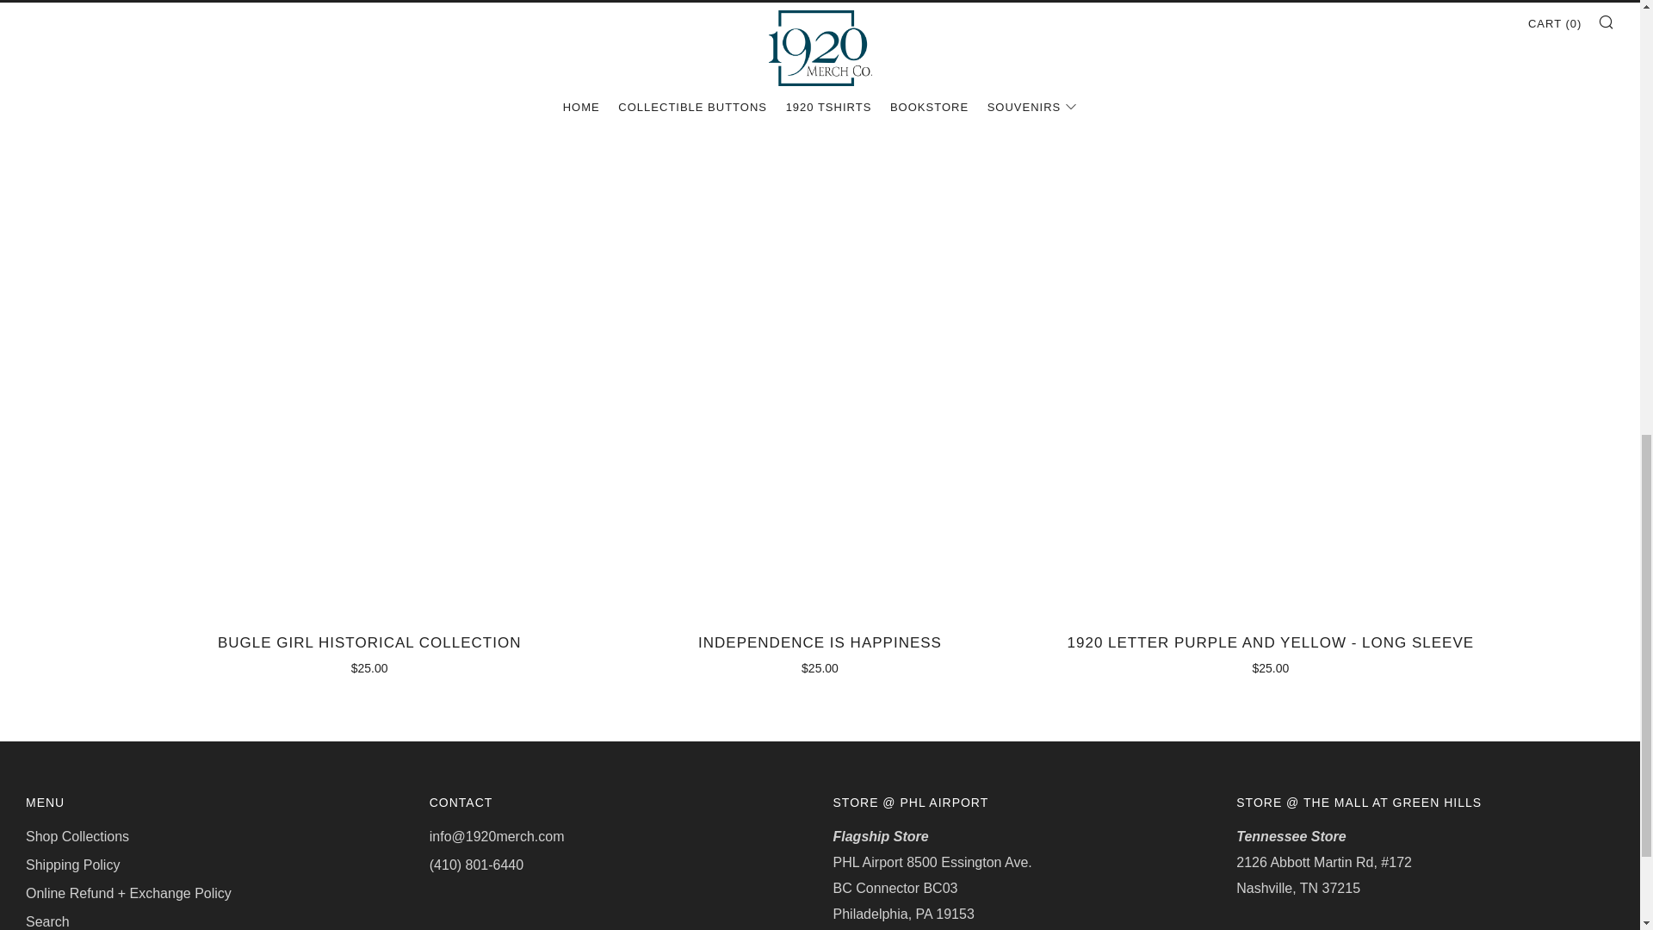 This screenshot has width=1653, height=930. What do you see at coordinates (1270, 653) in the screenshot?
I see `1920 Letter Purple and Yellow - Long Sleeve` at bounding box center [1270, 653].